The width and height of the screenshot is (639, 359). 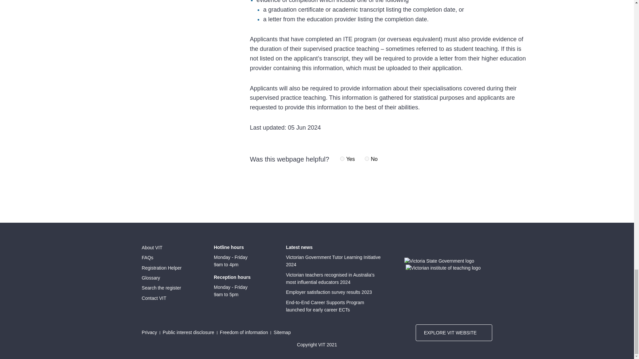 What do you see at coordinates (342, 158) in the screenshot?
I see `yes` at bounding box center [342, 158].